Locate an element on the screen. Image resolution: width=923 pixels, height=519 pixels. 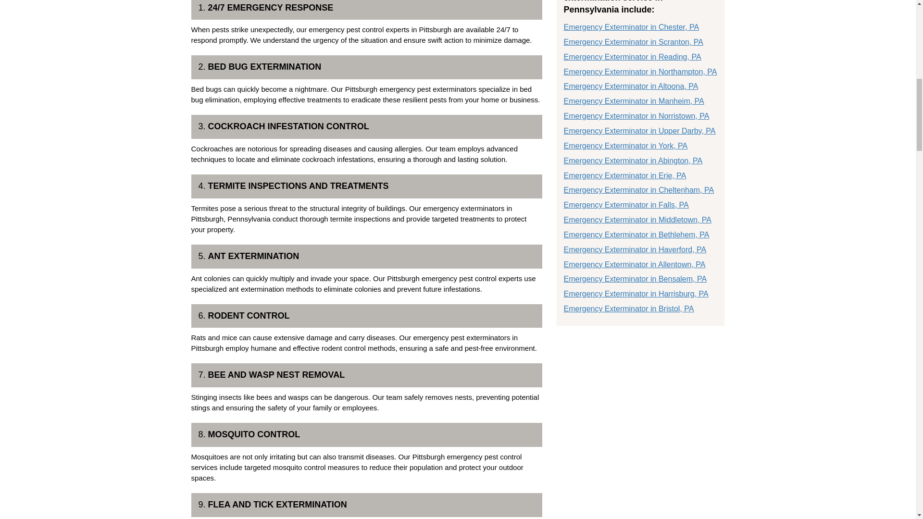
Emergency pest control in Cheltenham, PA is located at coordinates (638, 189).